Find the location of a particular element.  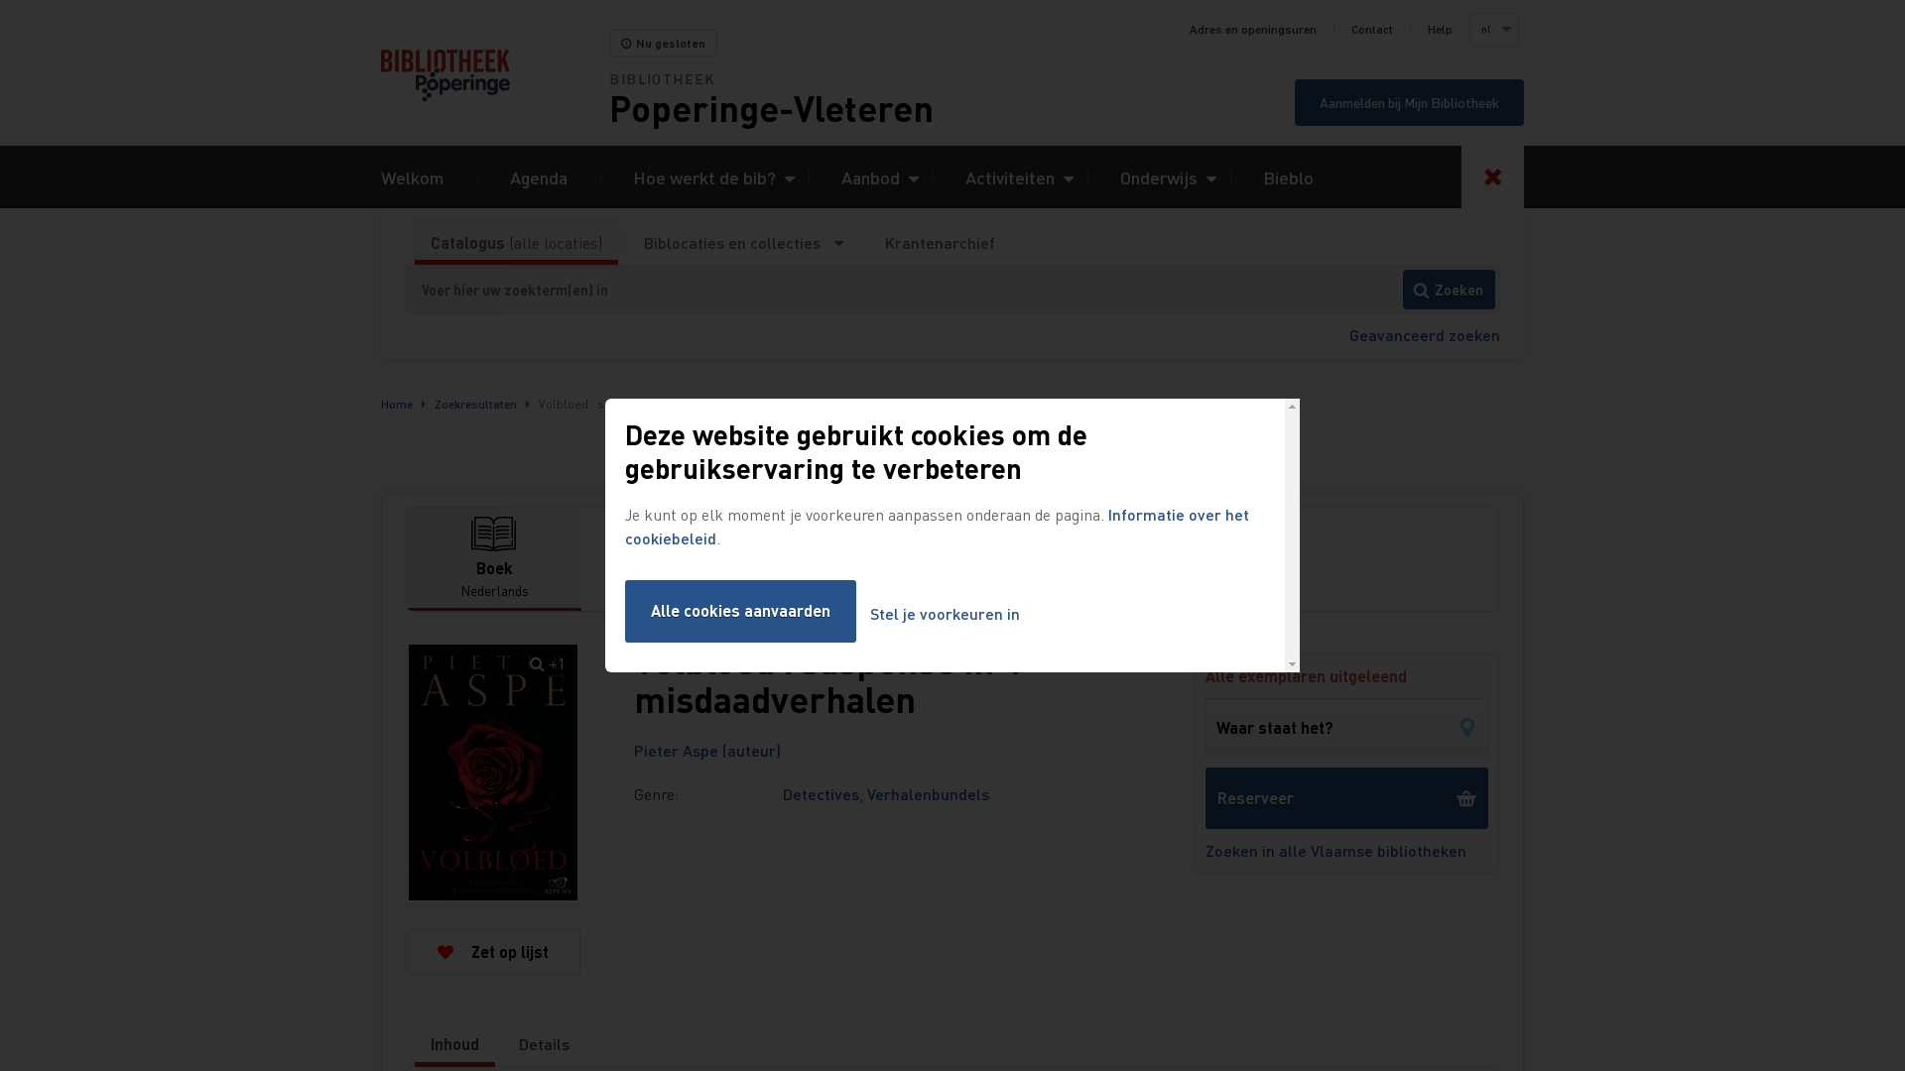

Nu gesloten is located at coordinates (663, 44).